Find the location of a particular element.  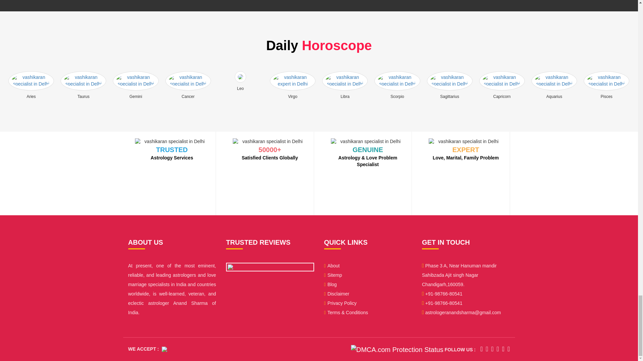

DMCA.com Protection Status is located at coordinates (397, 349).